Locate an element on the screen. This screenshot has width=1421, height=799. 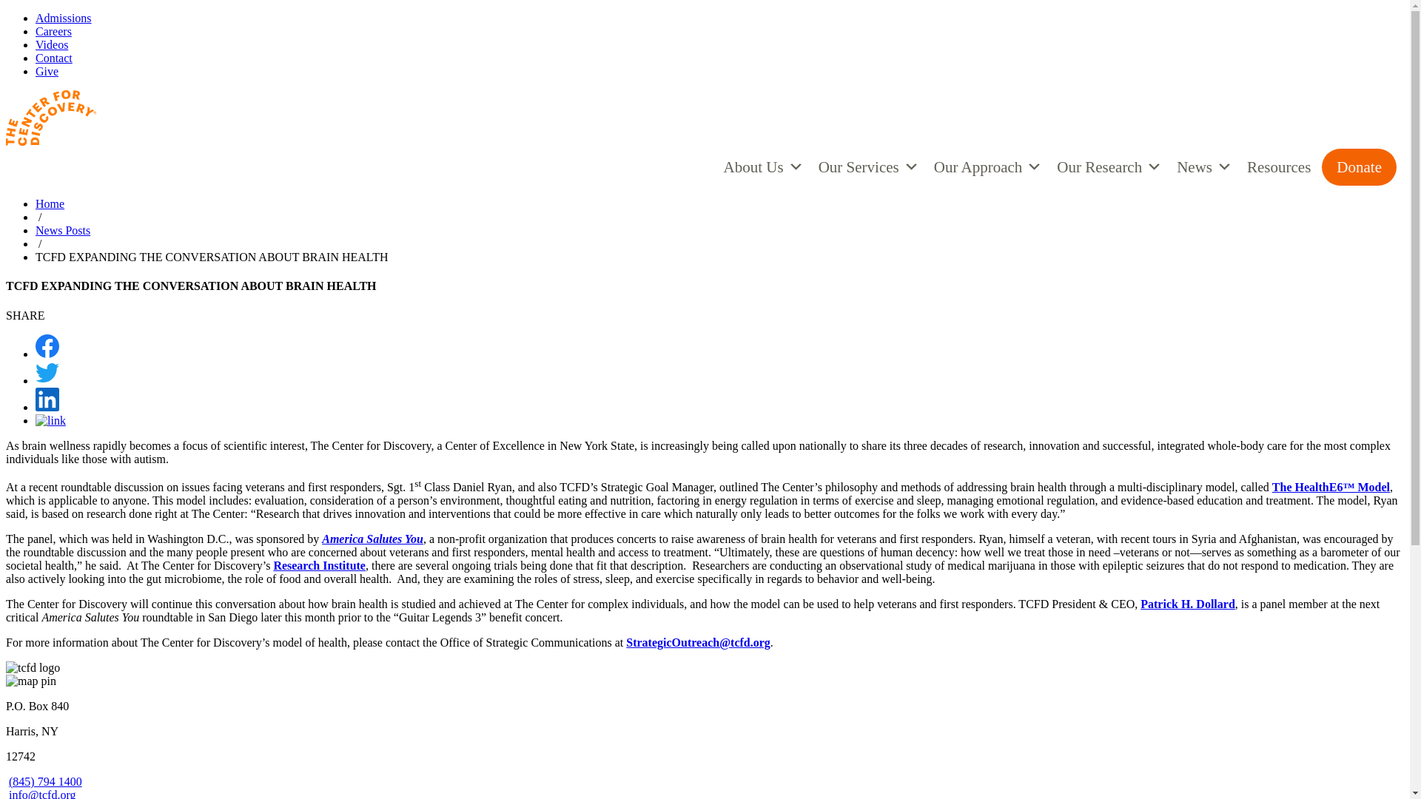
Our Services is located at coordinates (868, 167).